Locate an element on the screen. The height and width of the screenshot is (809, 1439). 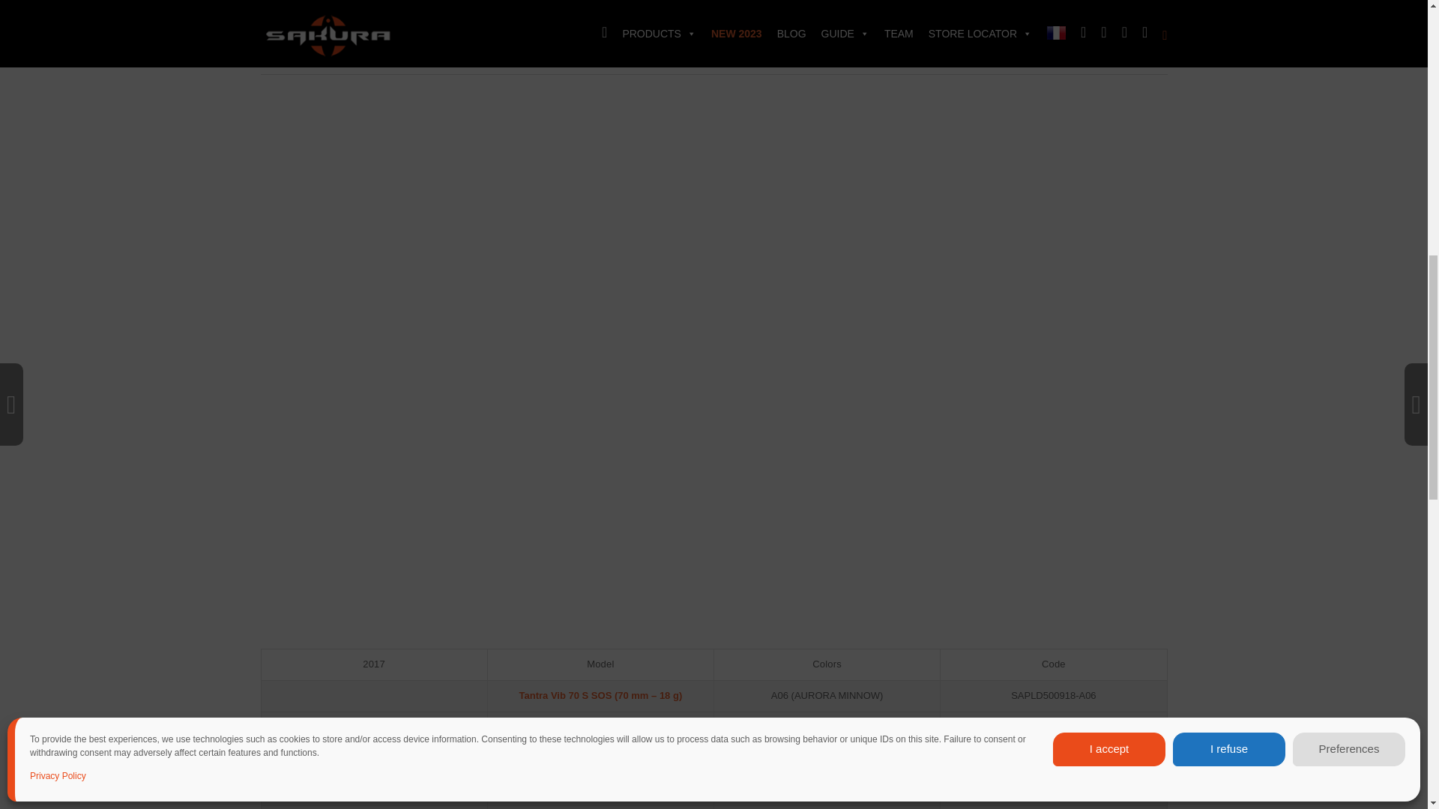
I accept is located at coordinates (1109, 345).